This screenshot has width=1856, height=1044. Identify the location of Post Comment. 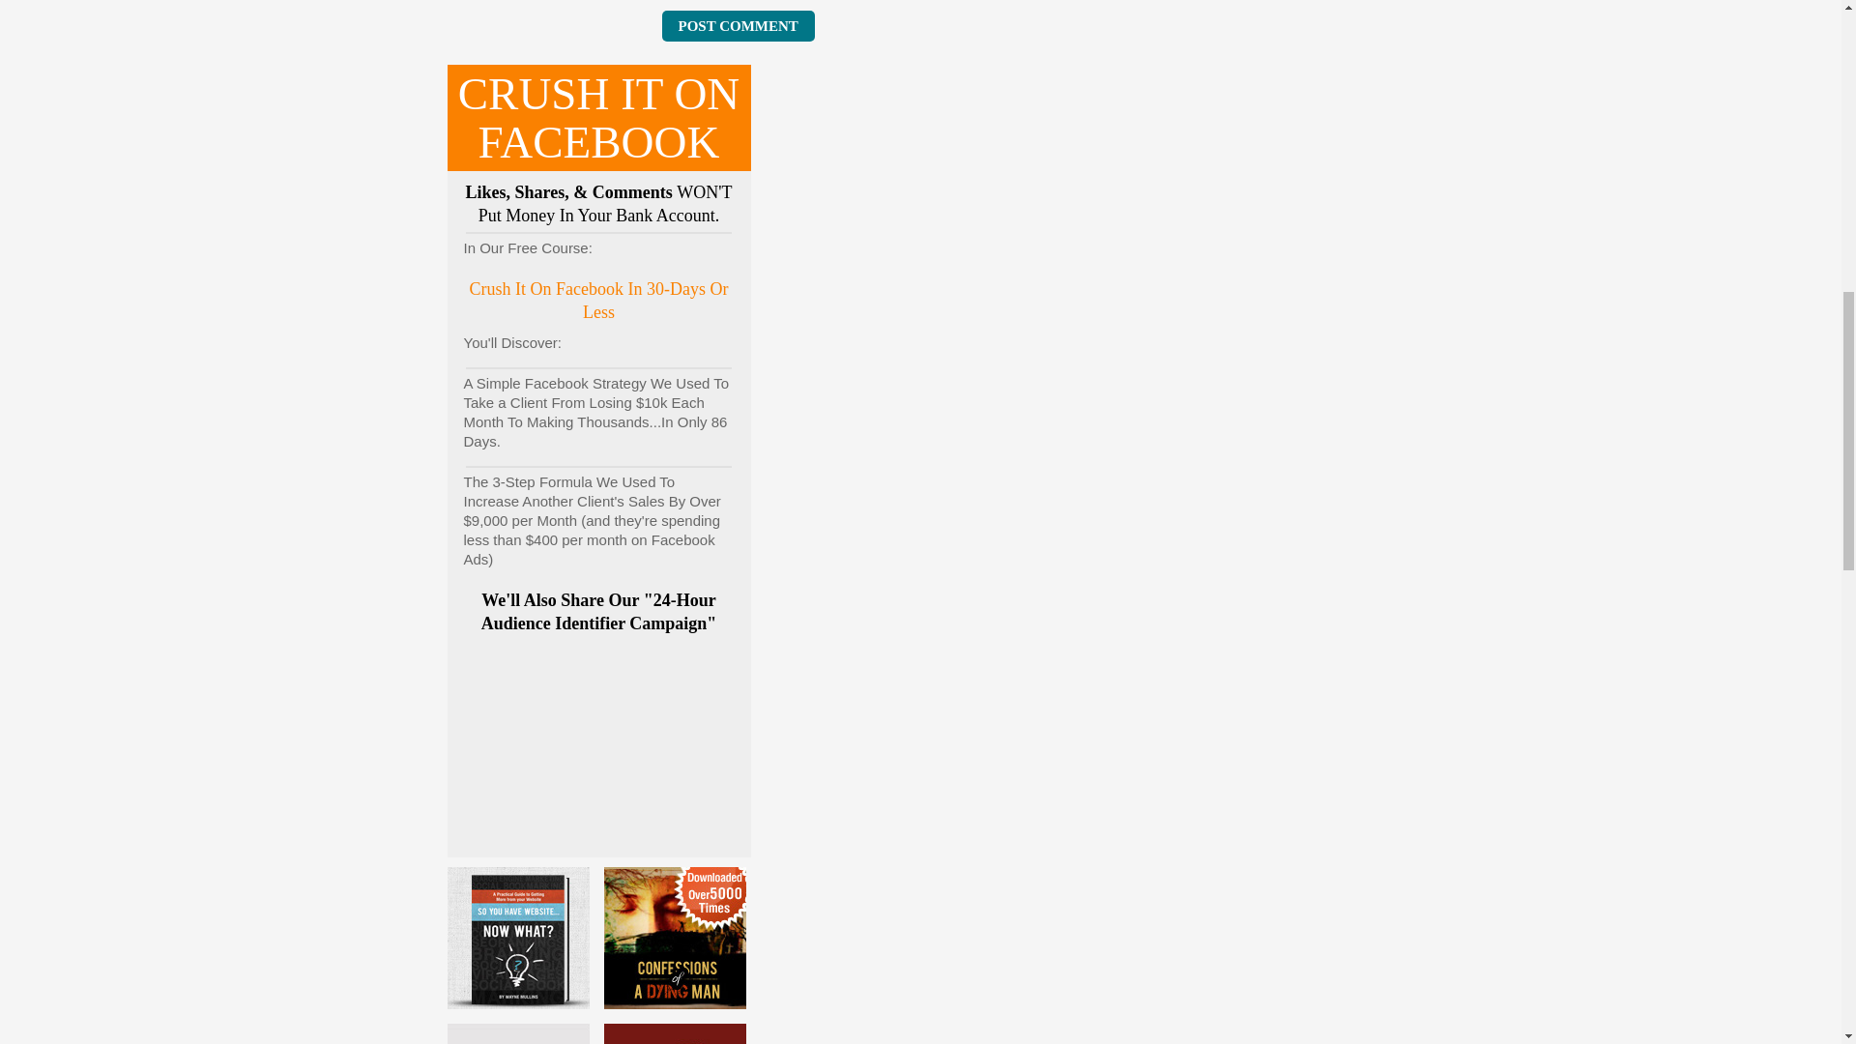
(737, 25).